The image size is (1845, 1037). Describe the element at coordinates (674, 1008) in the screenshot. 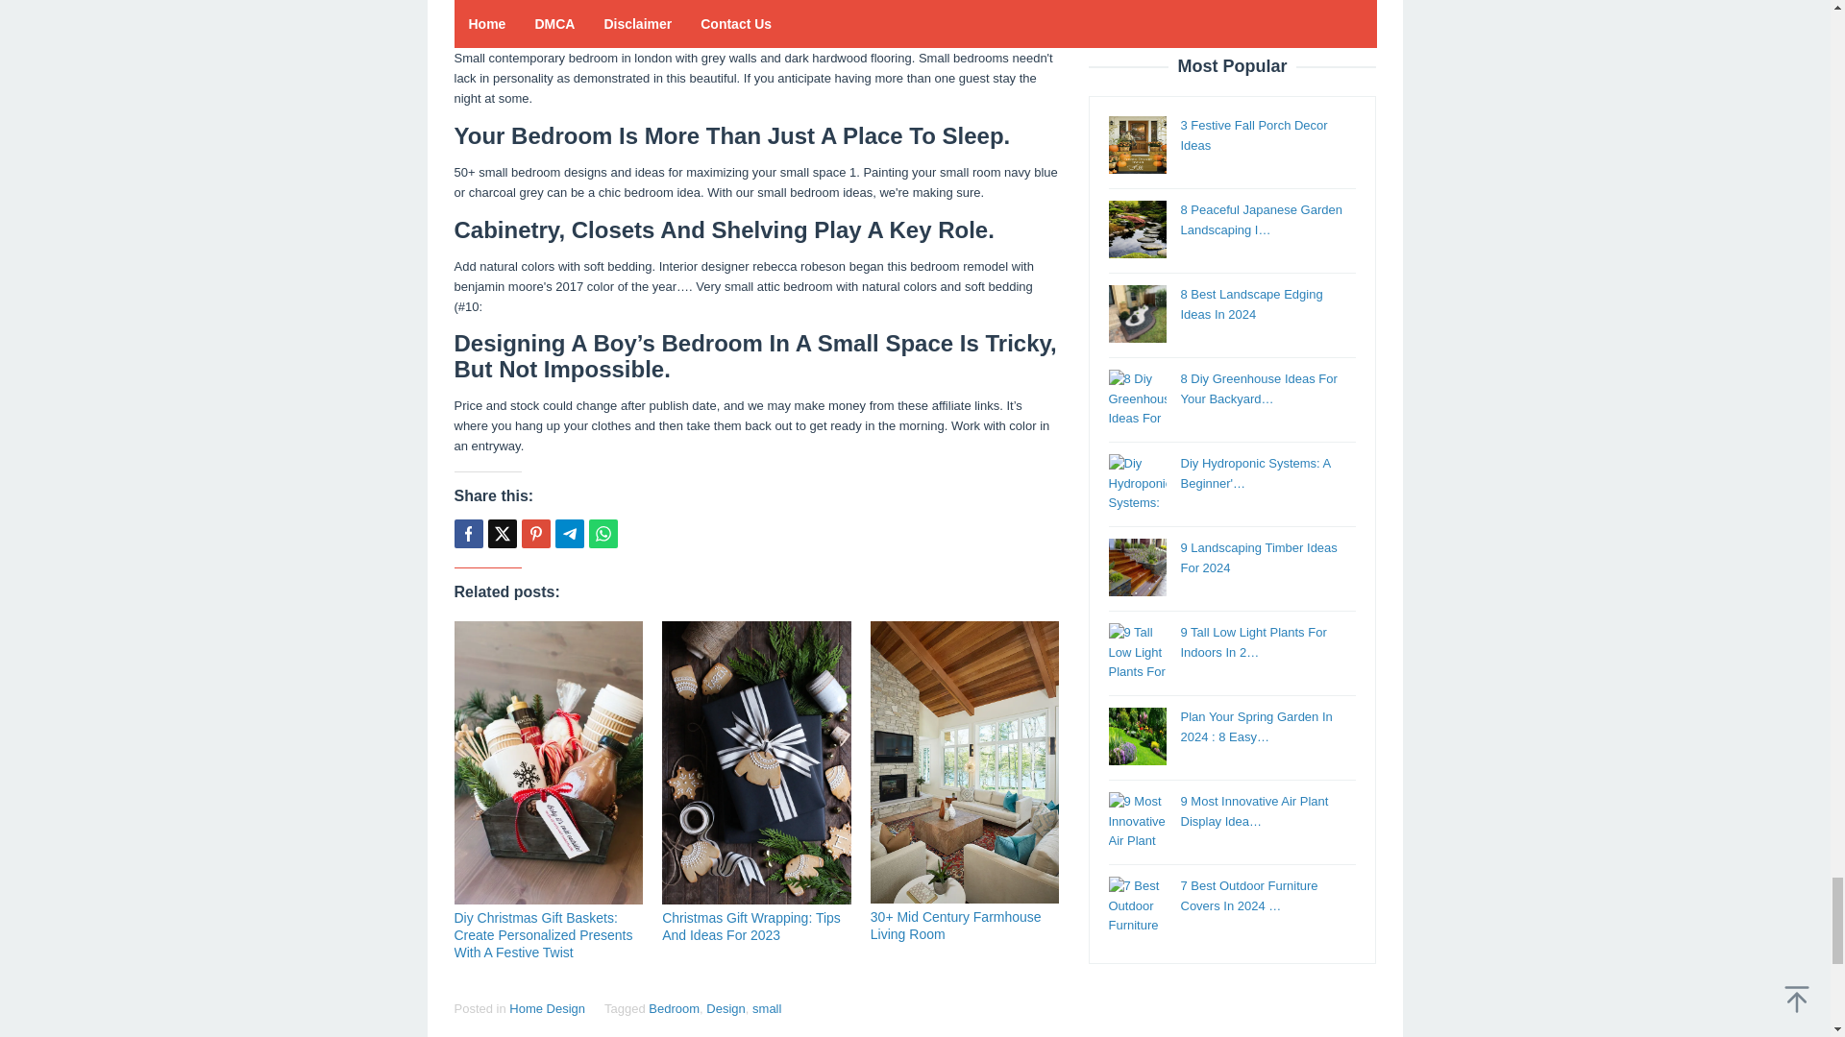

I see `Bedroom` at that location.